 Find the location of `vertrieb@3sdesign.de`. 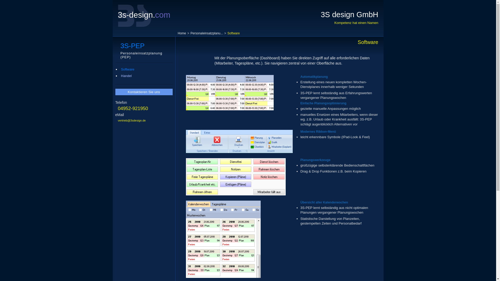

vertrieb@3sdesign.de is located at coordinates (130, 120).